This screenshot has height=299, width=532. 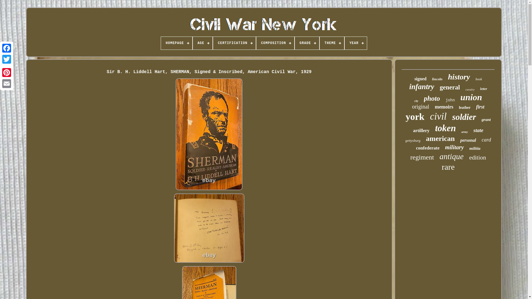 What do you see at coordinates (7, 48) in the screenshot?
I see `Facebook` at bounding box center [7, 48].